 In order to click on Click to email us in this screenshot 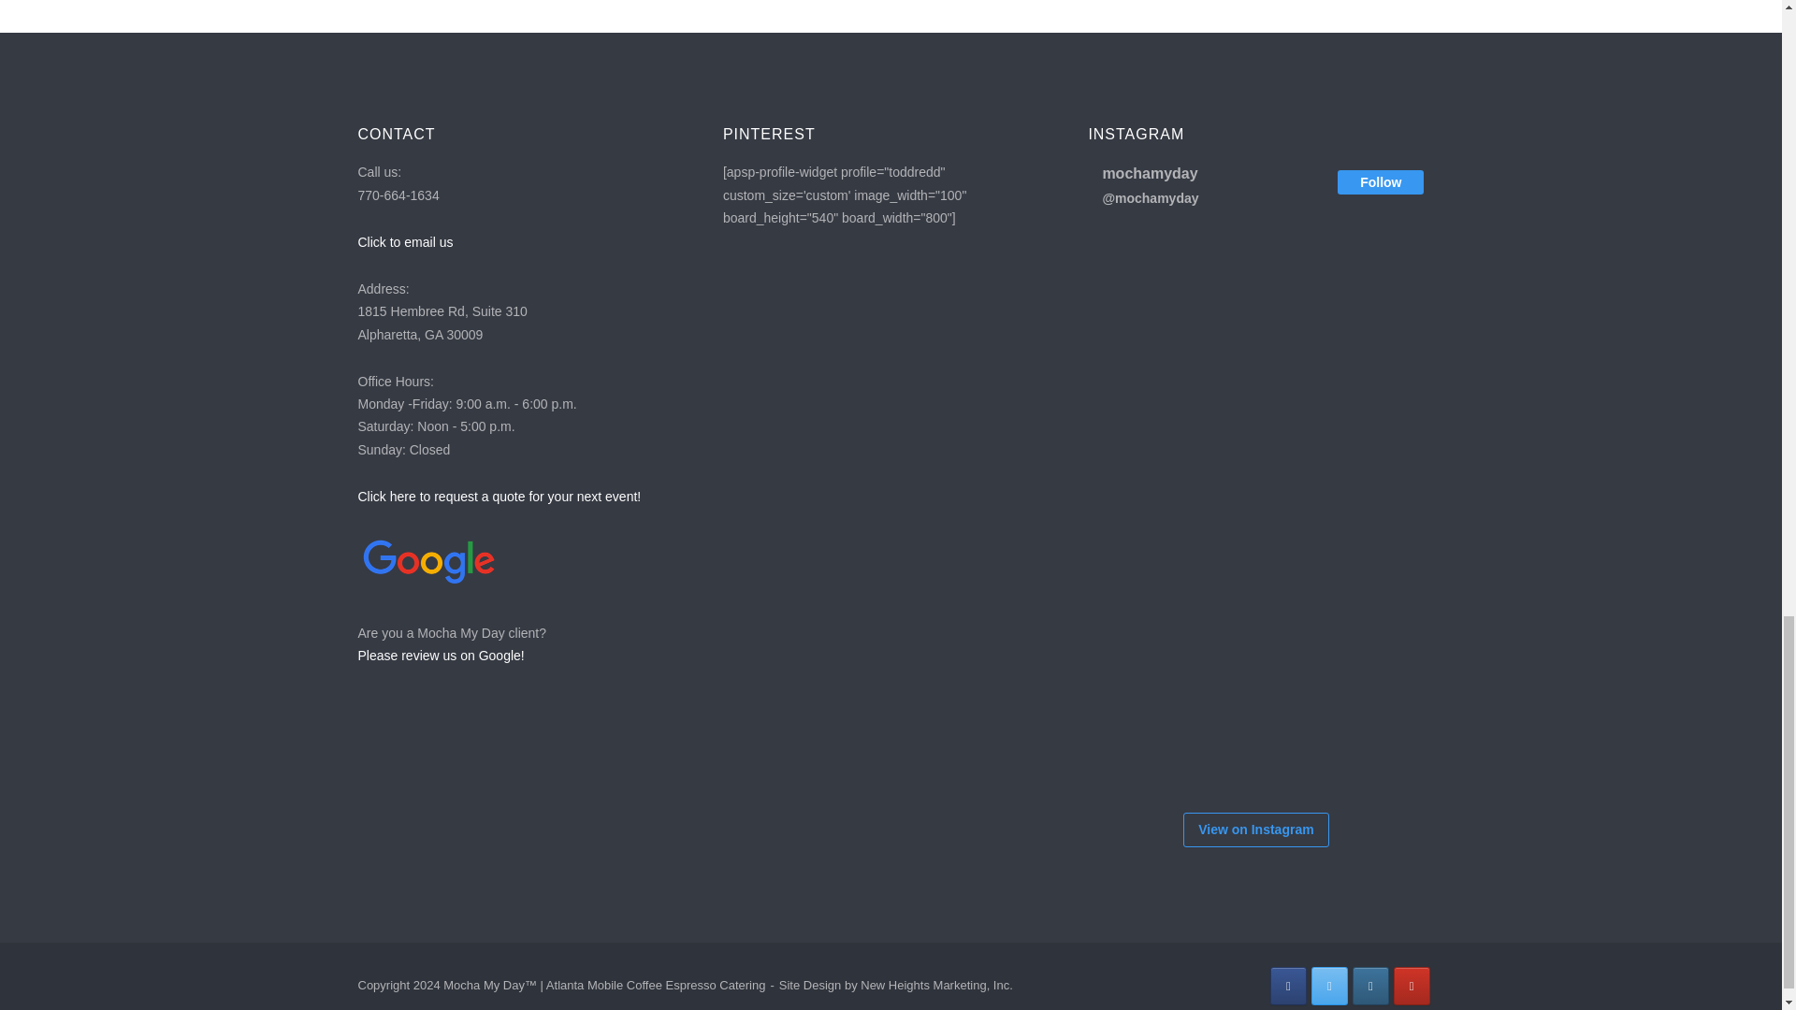, I will do `click(404, 241)`.